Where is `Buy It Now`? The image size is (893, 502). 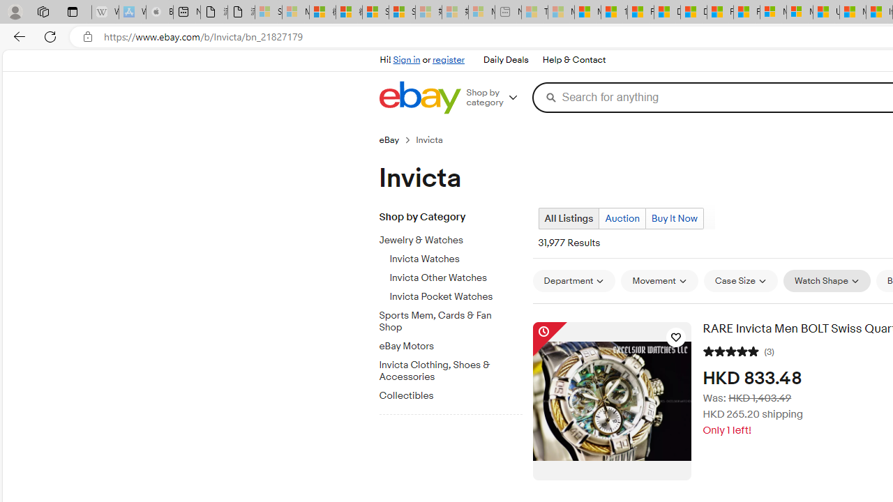
Buy It Now is located at coordinates (674, 219).